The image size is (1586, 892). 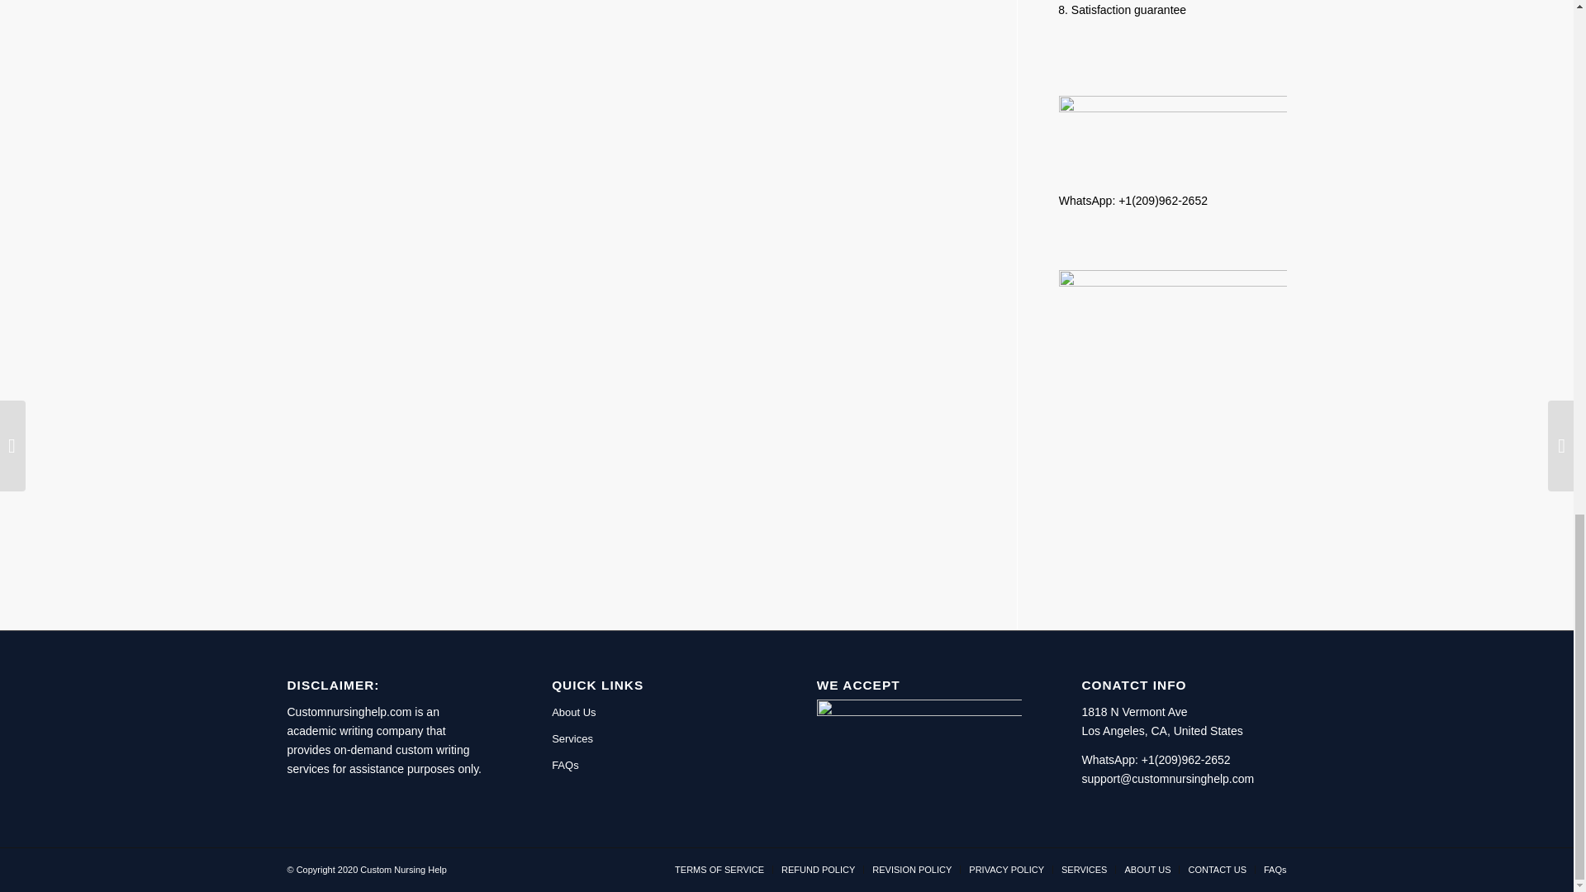 What do you see at coordinates (654, 712) in the screenshot?
I see `About Us` at bounding box center [654, 712].